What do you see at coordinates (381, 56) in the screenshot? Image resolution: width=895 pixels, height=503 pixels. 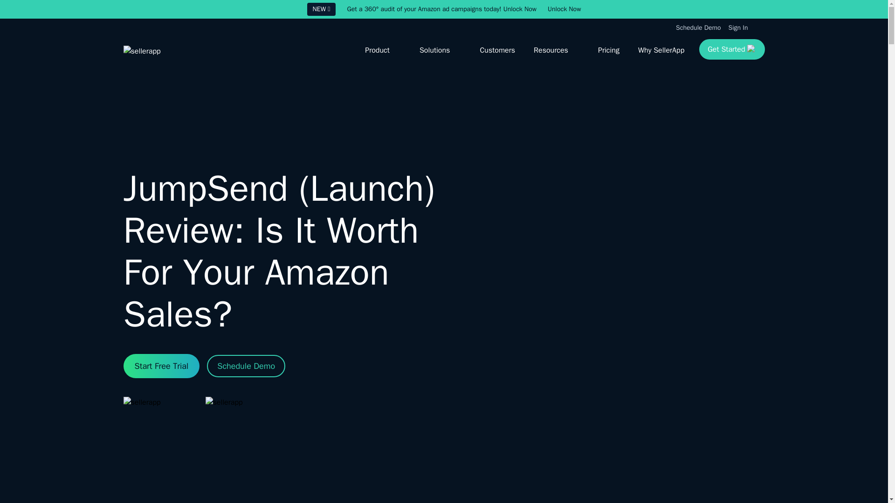 I see `Product` at bounding box center [381, 56].